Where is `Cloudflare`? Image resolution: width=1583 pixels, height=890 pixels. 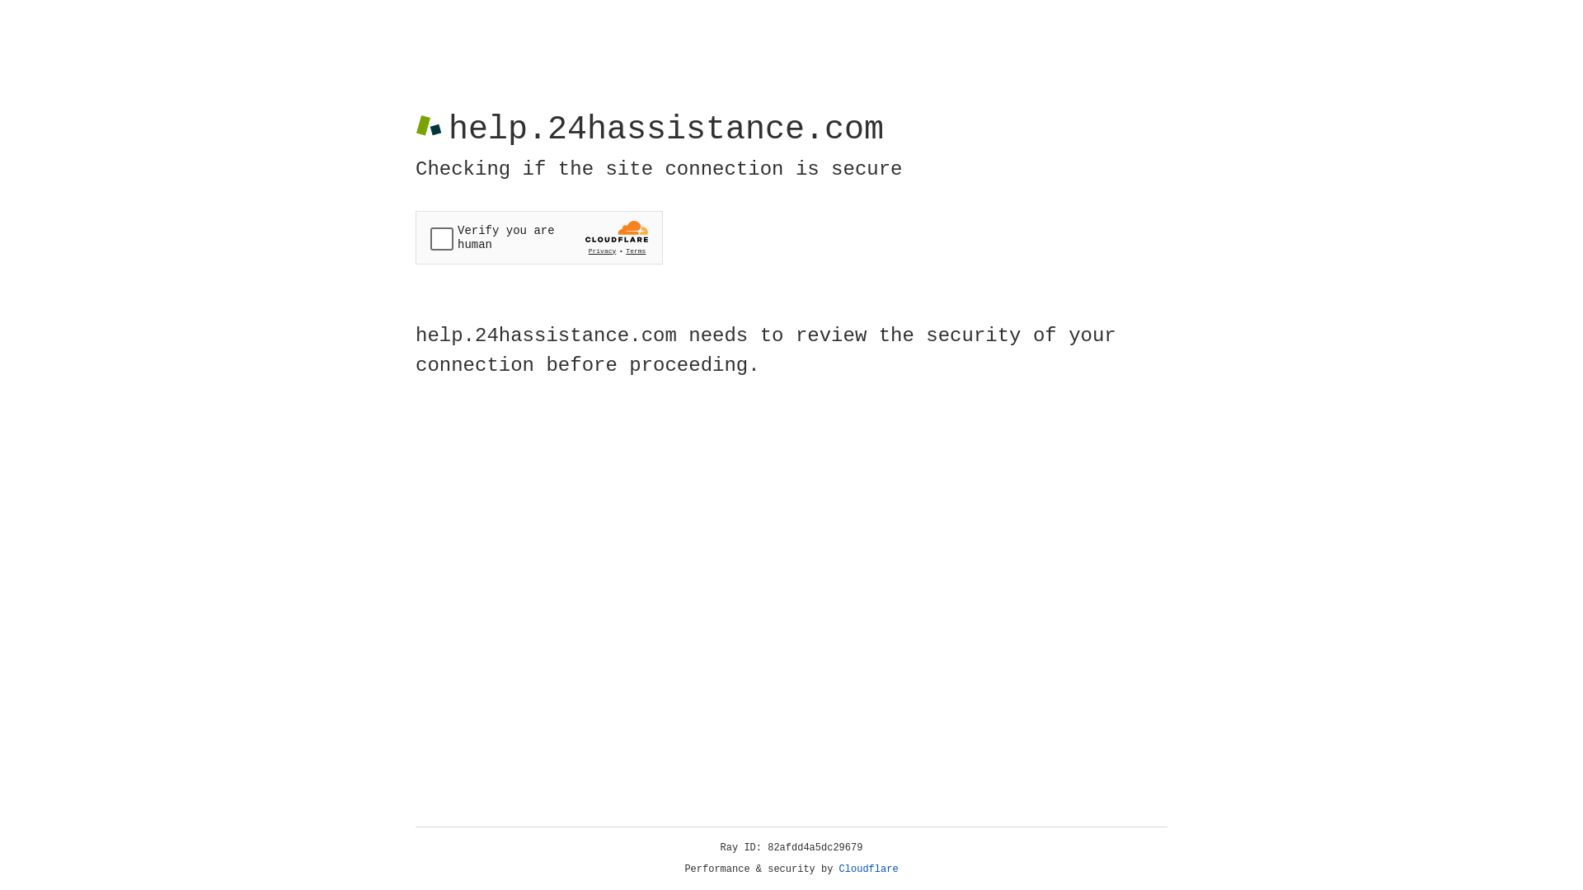
Cloudflare is located at coordinates (869, 869).